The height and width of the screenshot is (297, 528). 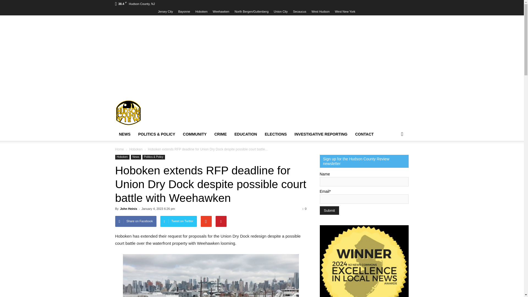 I want to click on Union City, so click(x=281, y=11).